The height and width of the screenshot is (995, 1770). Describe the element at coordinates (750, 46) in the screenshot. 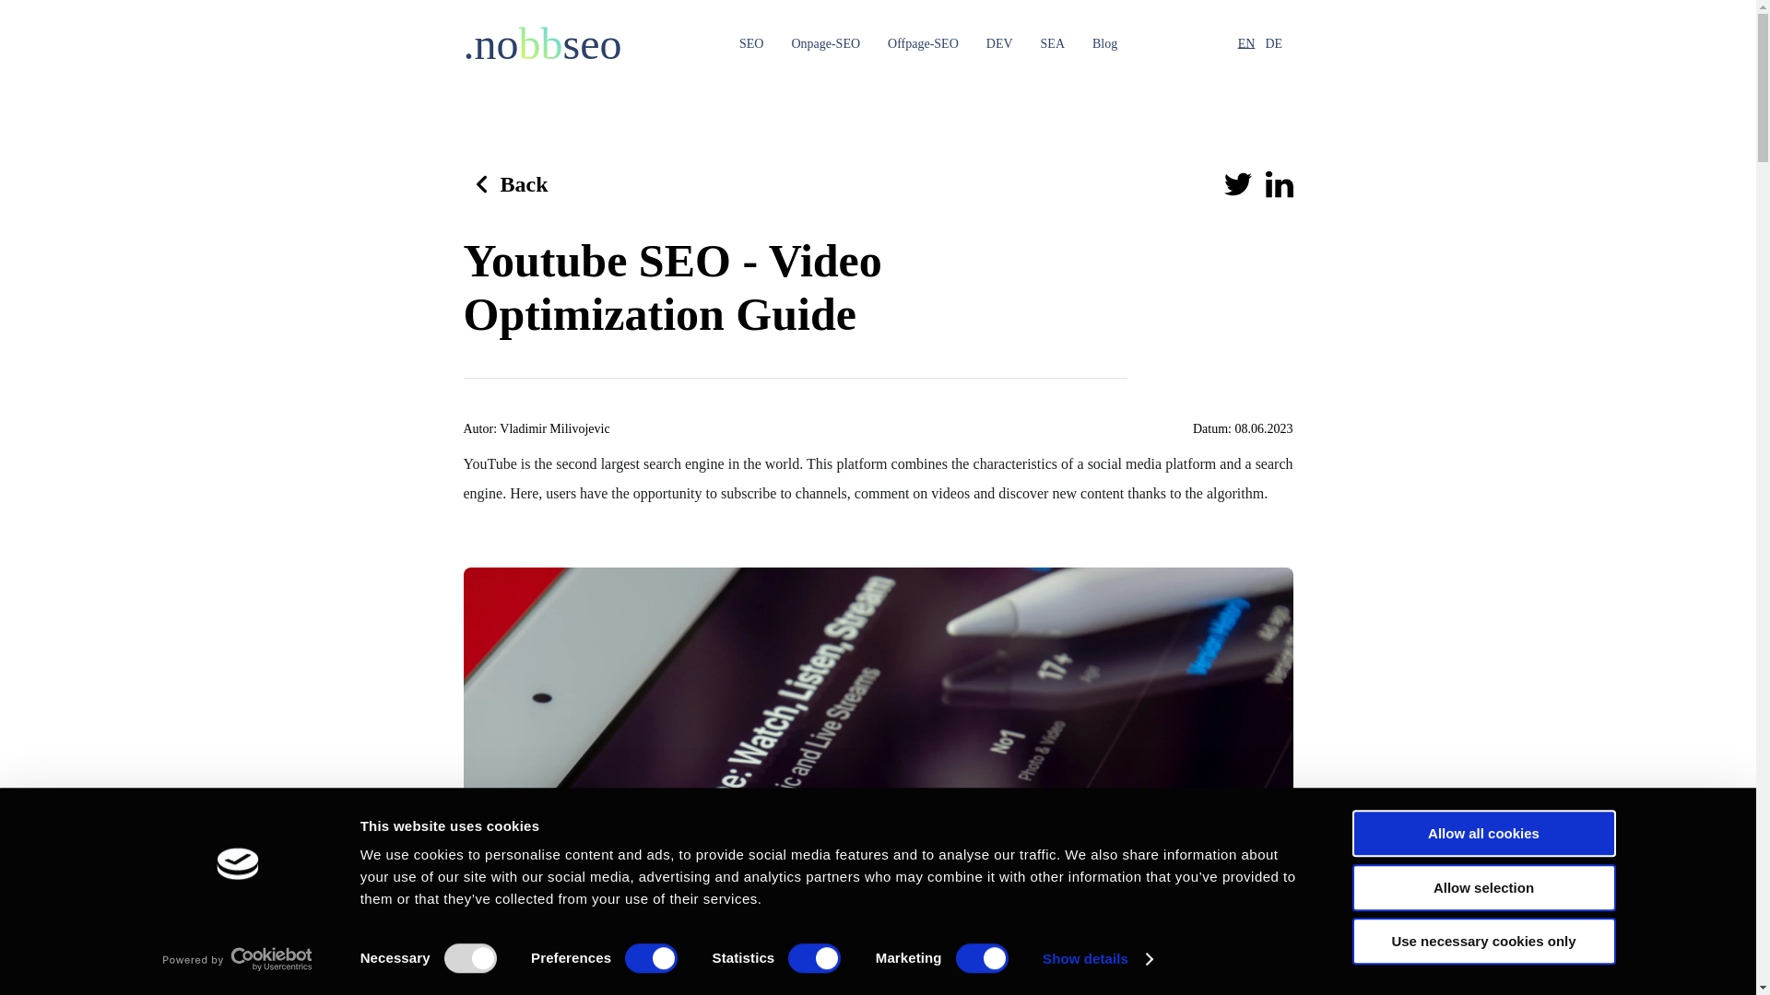

I see `SEO` at that location.